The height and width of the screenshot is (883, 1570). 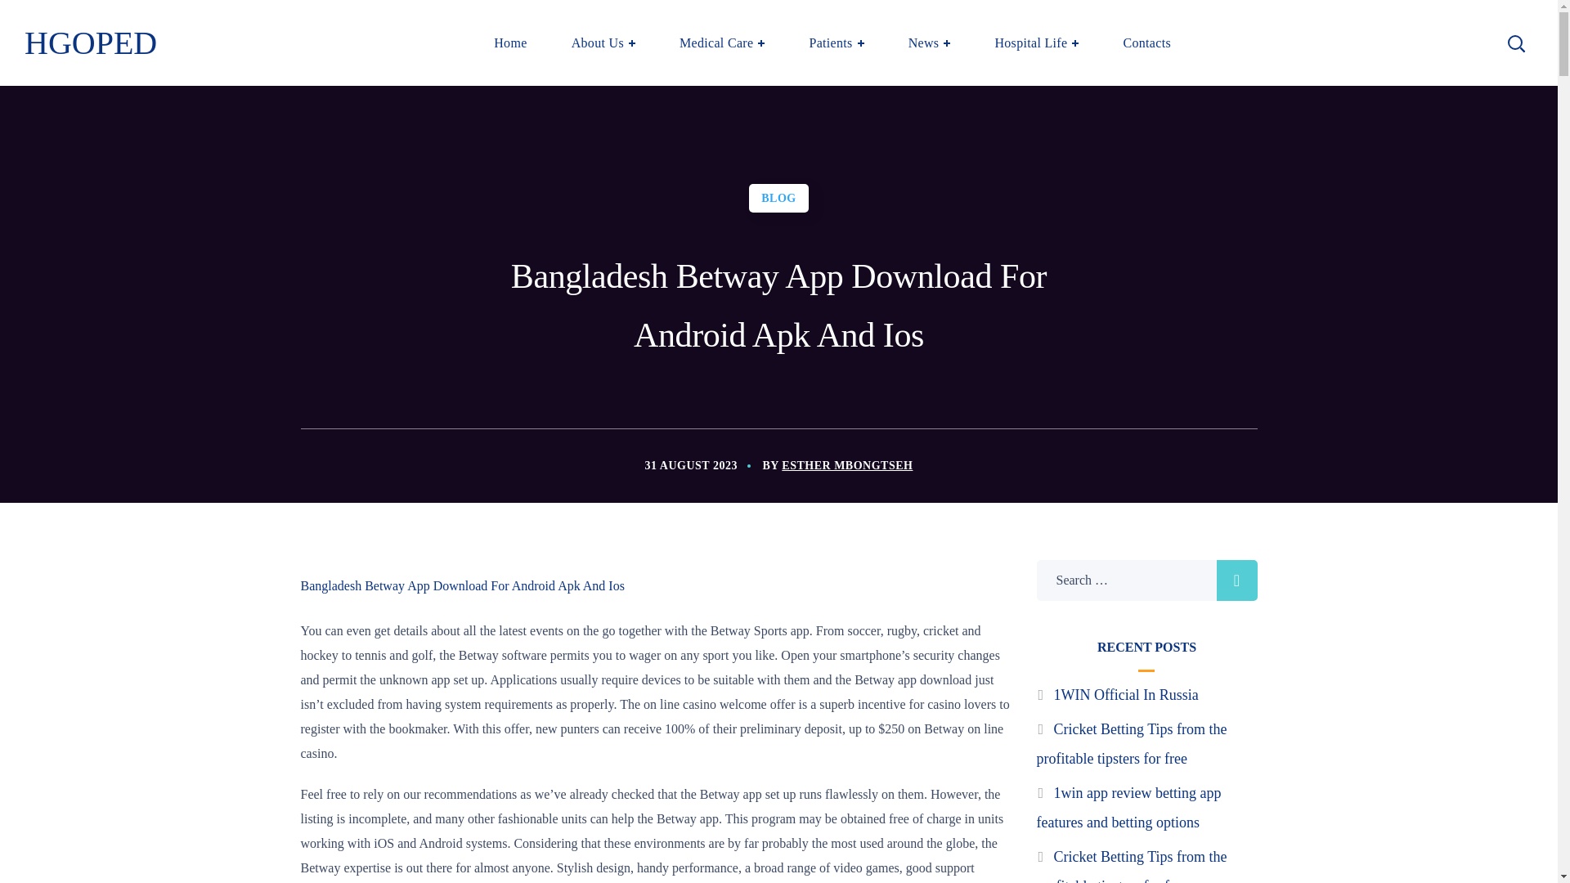 I want to click on Contacts, so click(x=1146, y=43).